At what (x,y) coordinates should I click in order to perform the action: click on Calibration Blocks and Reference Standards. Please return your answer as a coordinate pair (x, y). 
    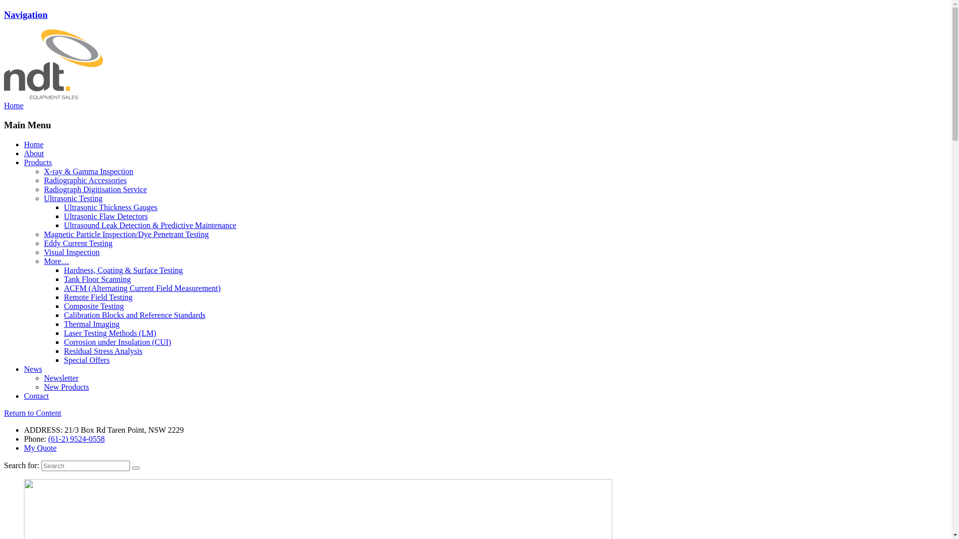
    Looking at the image, I should click on (135, 315).